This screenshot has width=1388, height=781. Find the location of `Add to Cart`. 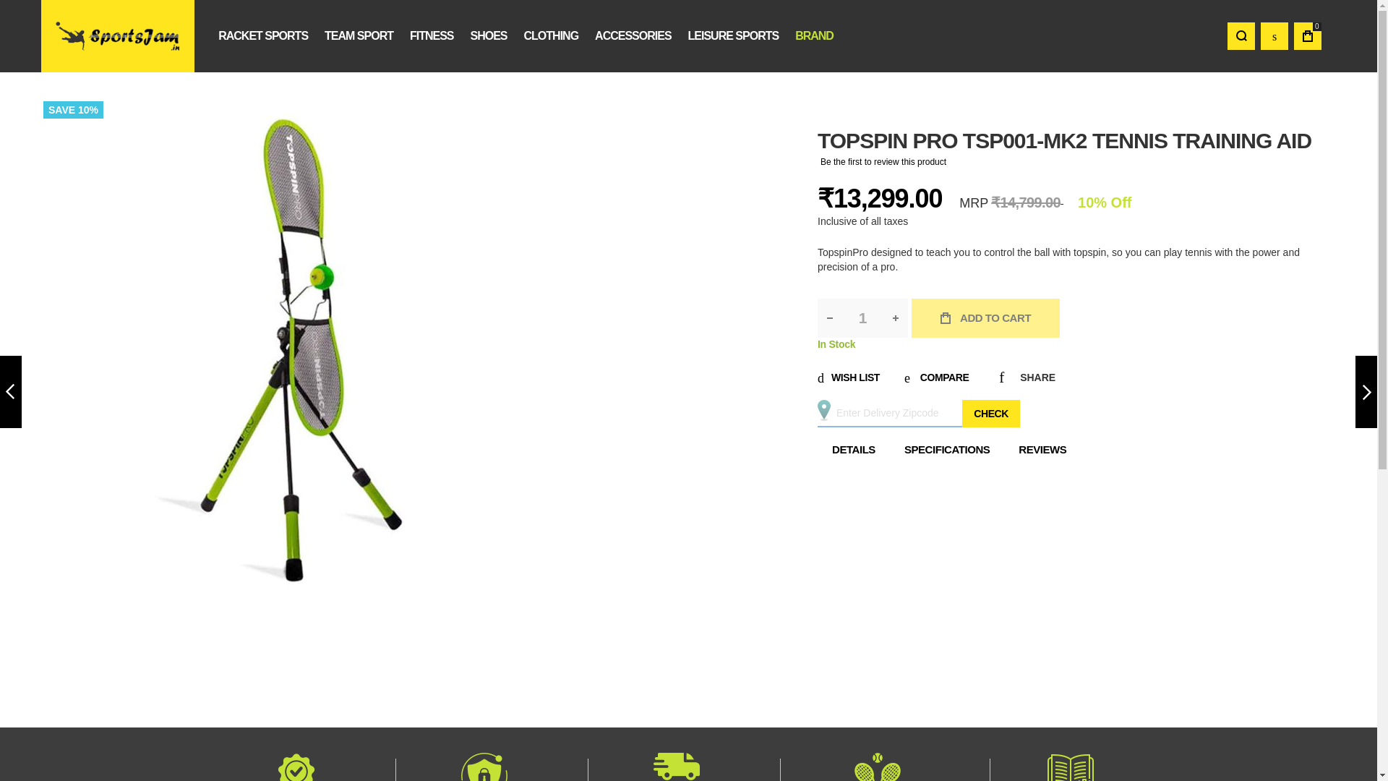

Add to Cart is located at coordinates (986, 317).